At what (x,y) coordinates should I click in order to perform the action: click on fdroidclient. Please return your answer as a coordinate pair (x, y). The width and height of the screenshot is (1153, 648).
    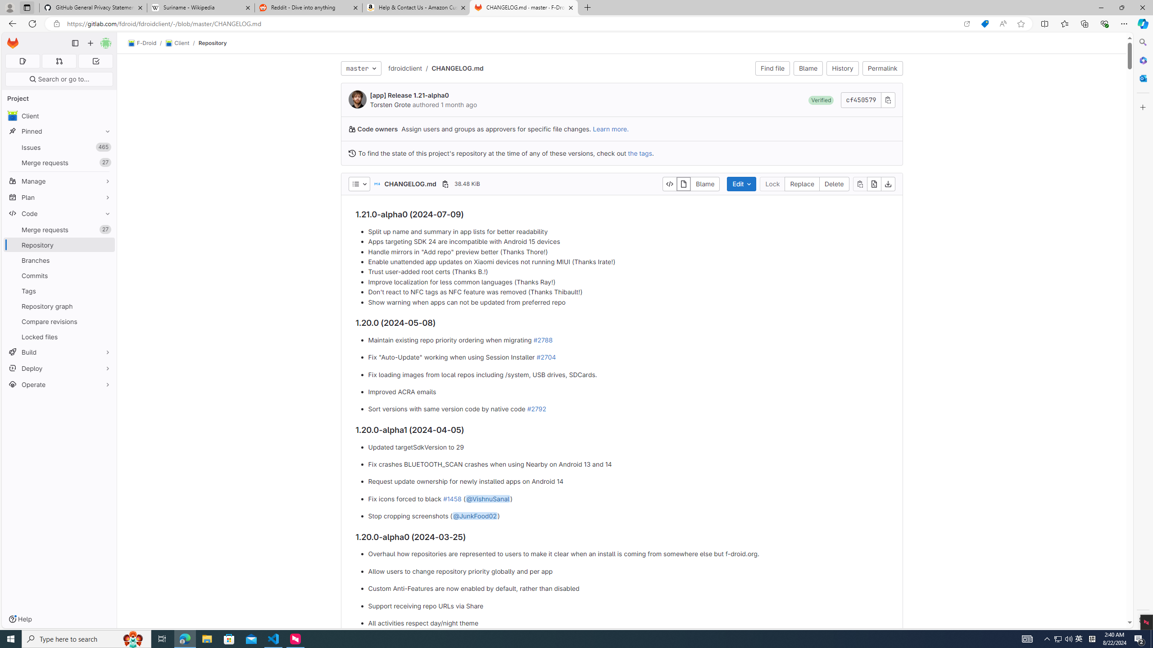
    Looking at the image, I should click on (404, 67).